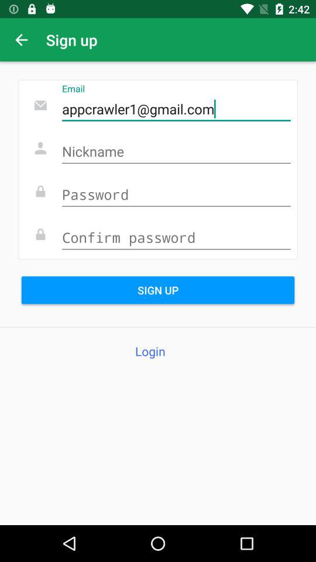 This screenshot has width=316, height=562. Describe the element at coordinates (176, 152) in the screenshot. I see `type the nickname` at that location.